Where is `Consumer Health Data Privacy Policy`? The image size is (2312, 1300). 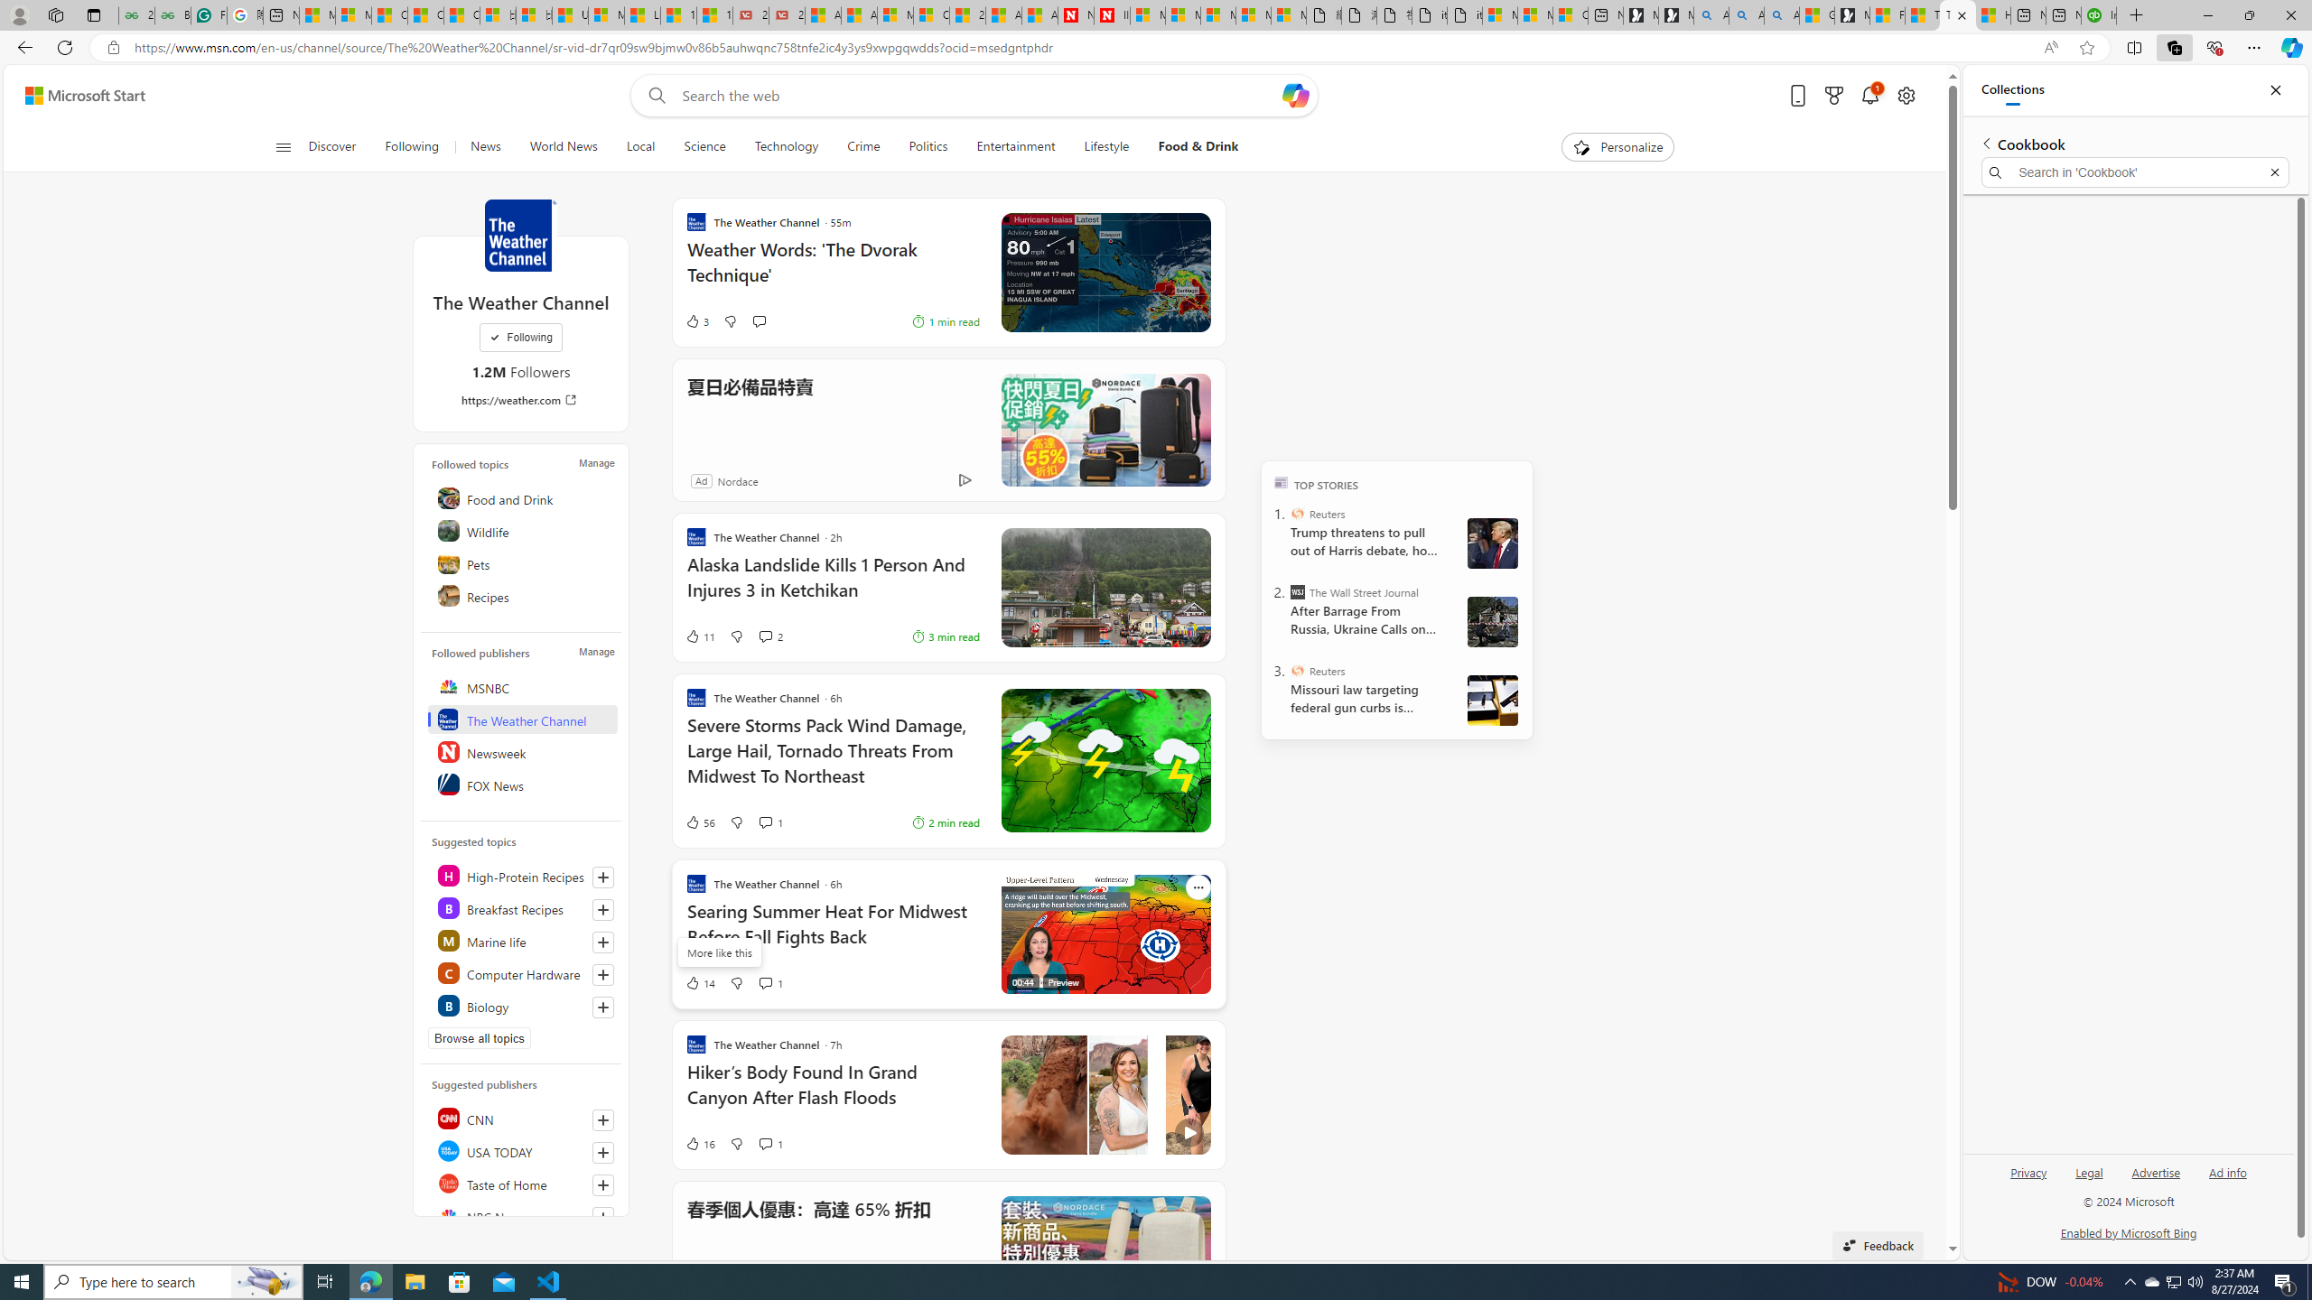 Consumer Health Data Privacy Policy is located at coordinates (1570, 15).